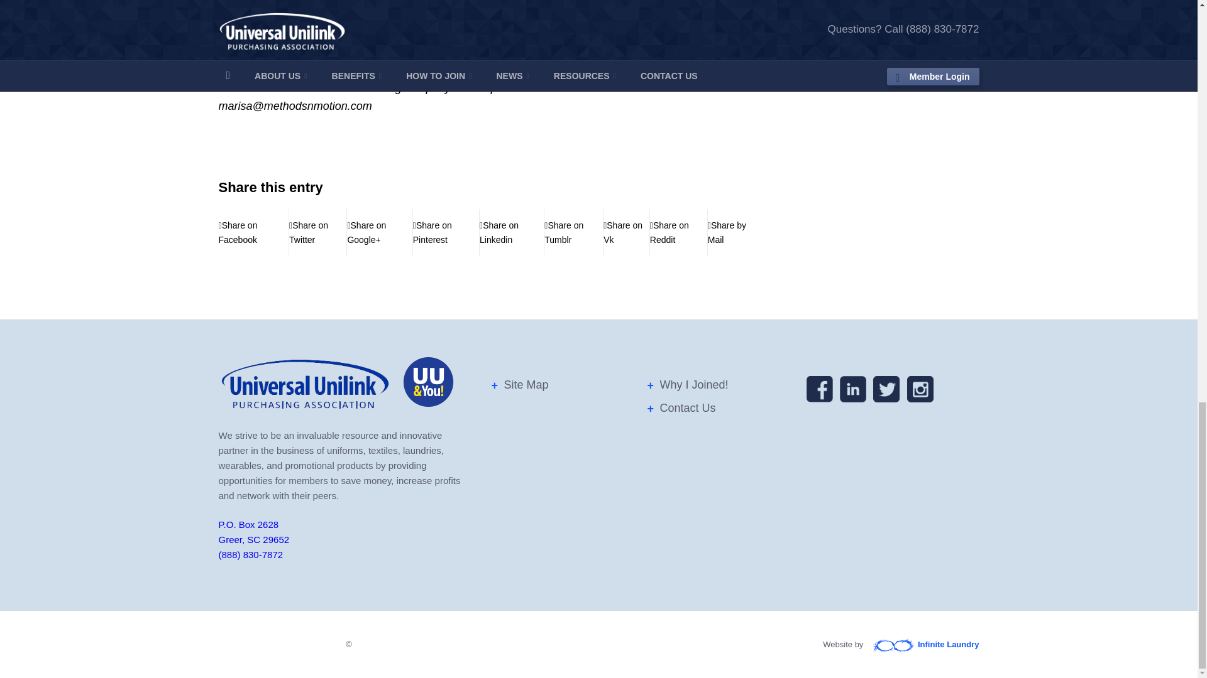 The height and width of the screenshot is (678, 1207). Describe the element at coordinates (679, 232) in the screenshot. I see `Share on Reddit` at that location.